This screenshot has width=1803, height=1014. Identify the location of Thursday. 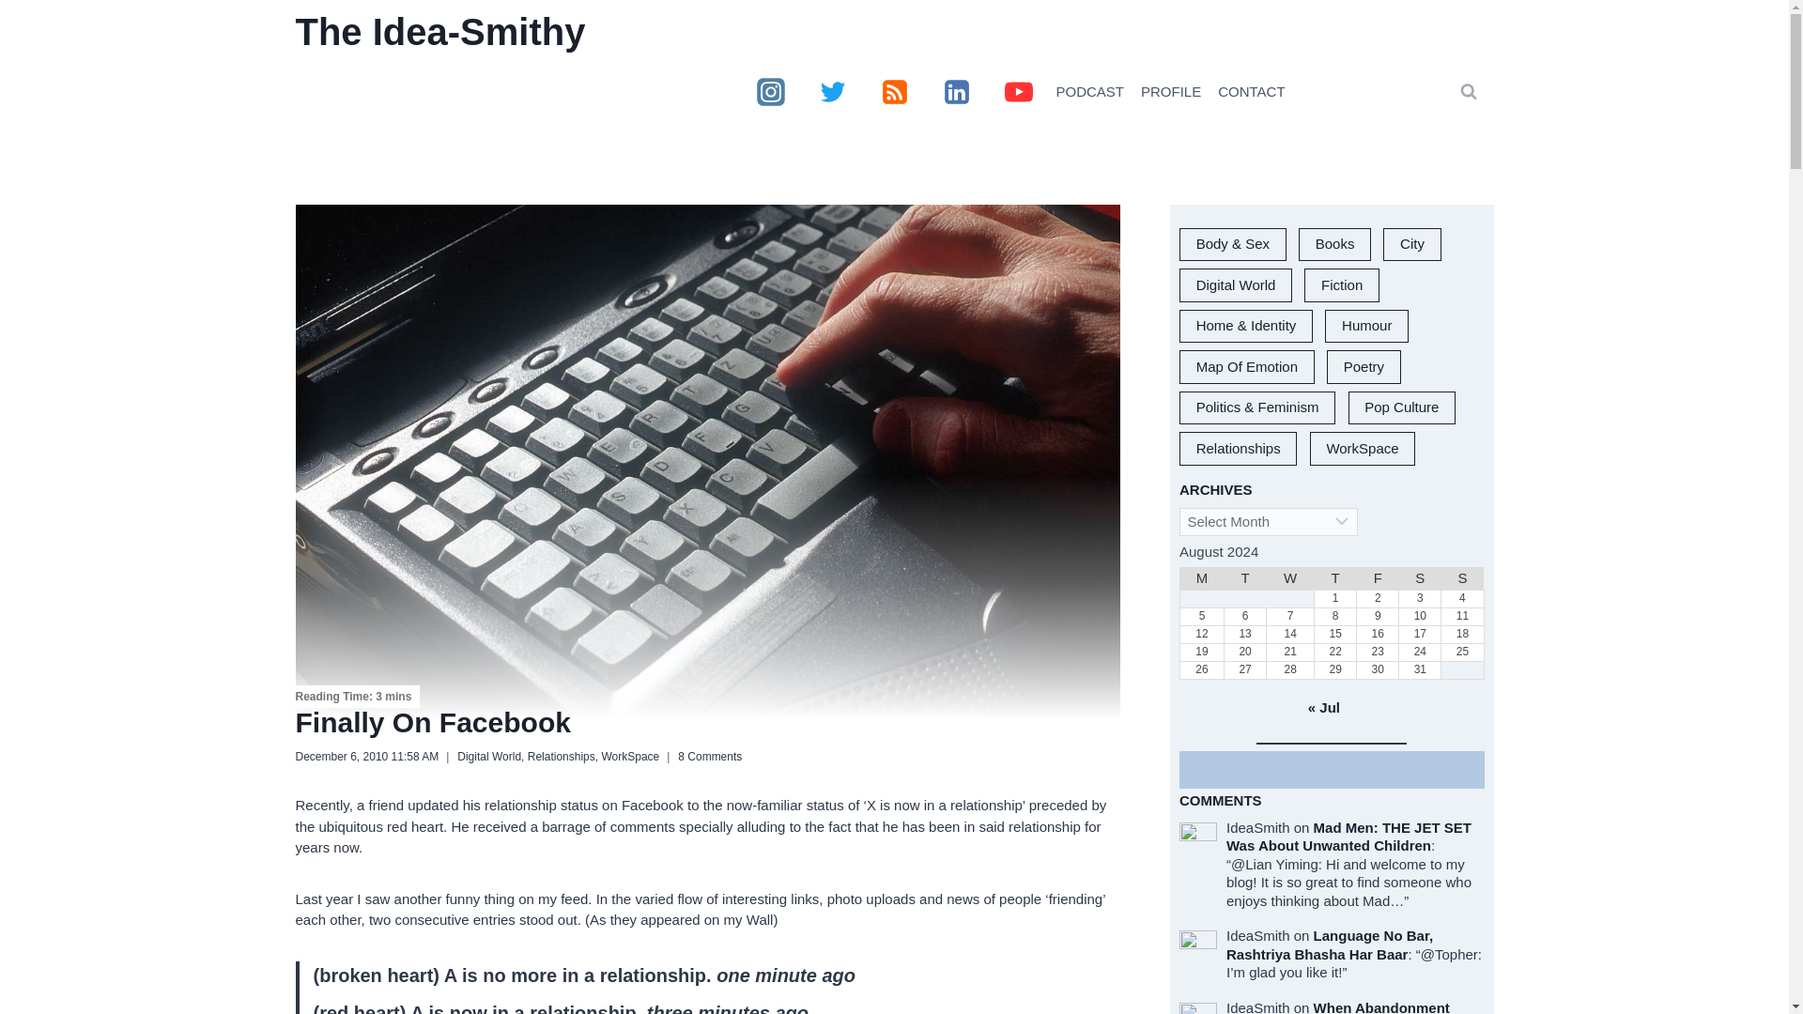
(1335, 578).